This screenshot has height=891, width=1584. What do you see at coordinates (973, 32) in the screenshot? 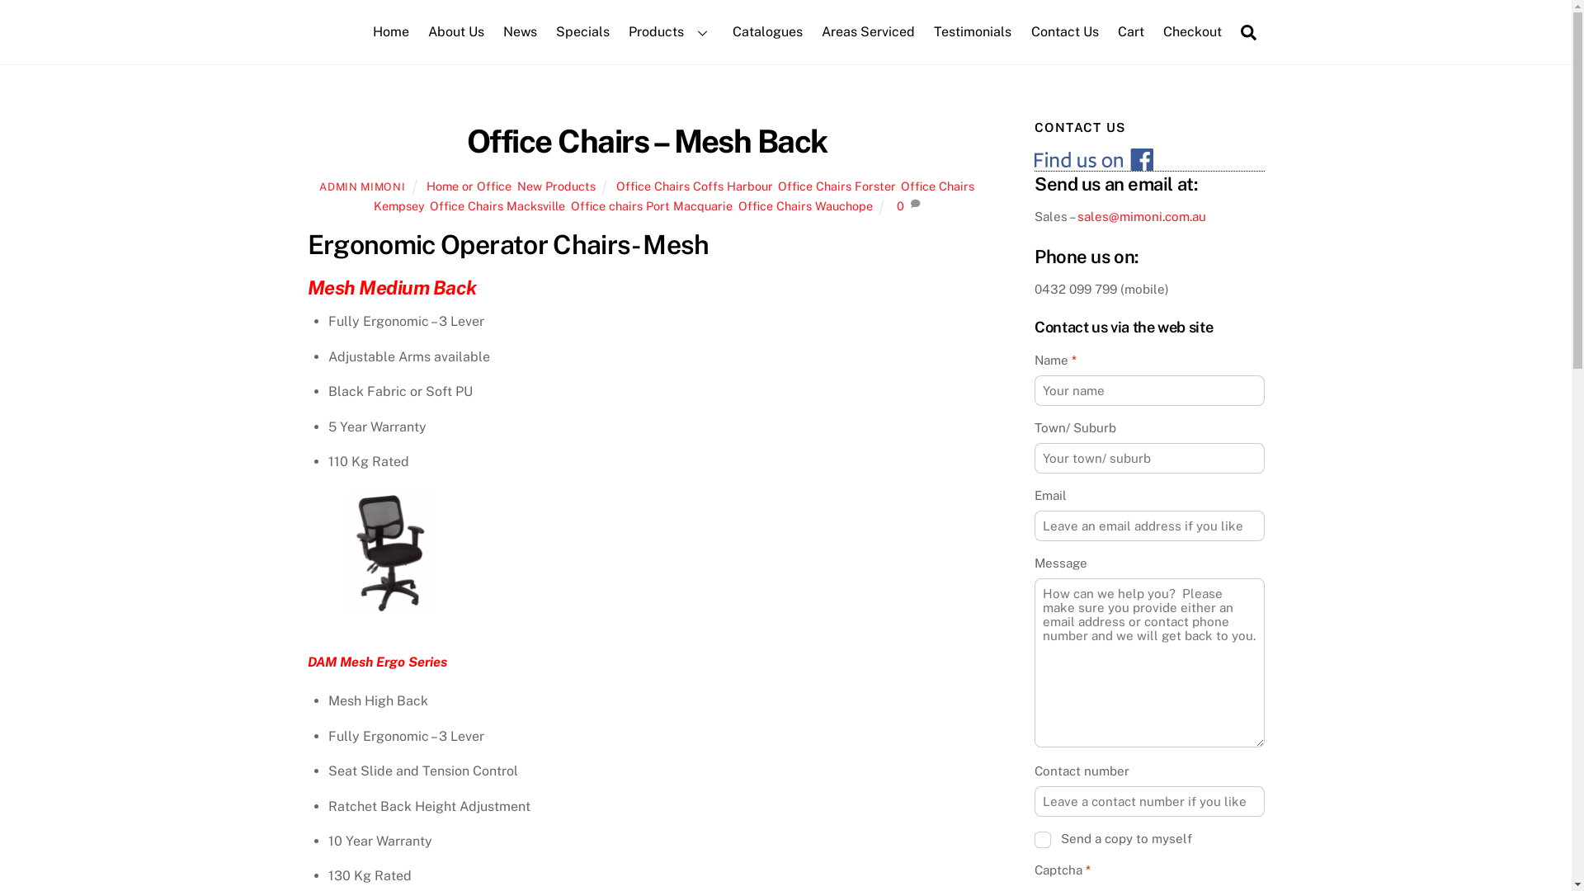
I see `Testimonials` at bounding box center [973, 32].